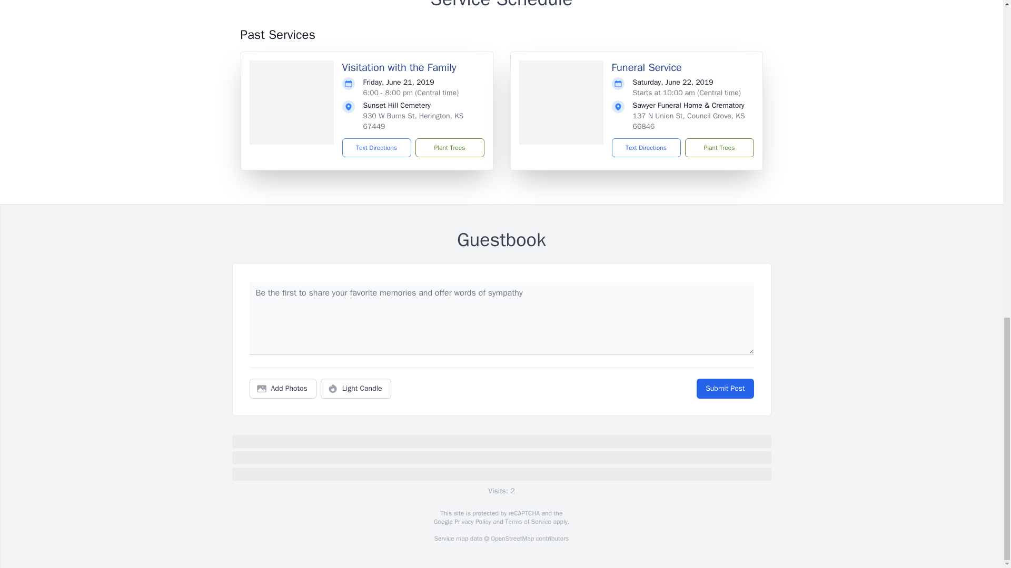 Image resolution: width=1011 pixels, height=568 pixels. Describe the element at coordinates (689, 121) in the screenshot. I see `137 N Union St, Council Grove, KS 66846` at that location.